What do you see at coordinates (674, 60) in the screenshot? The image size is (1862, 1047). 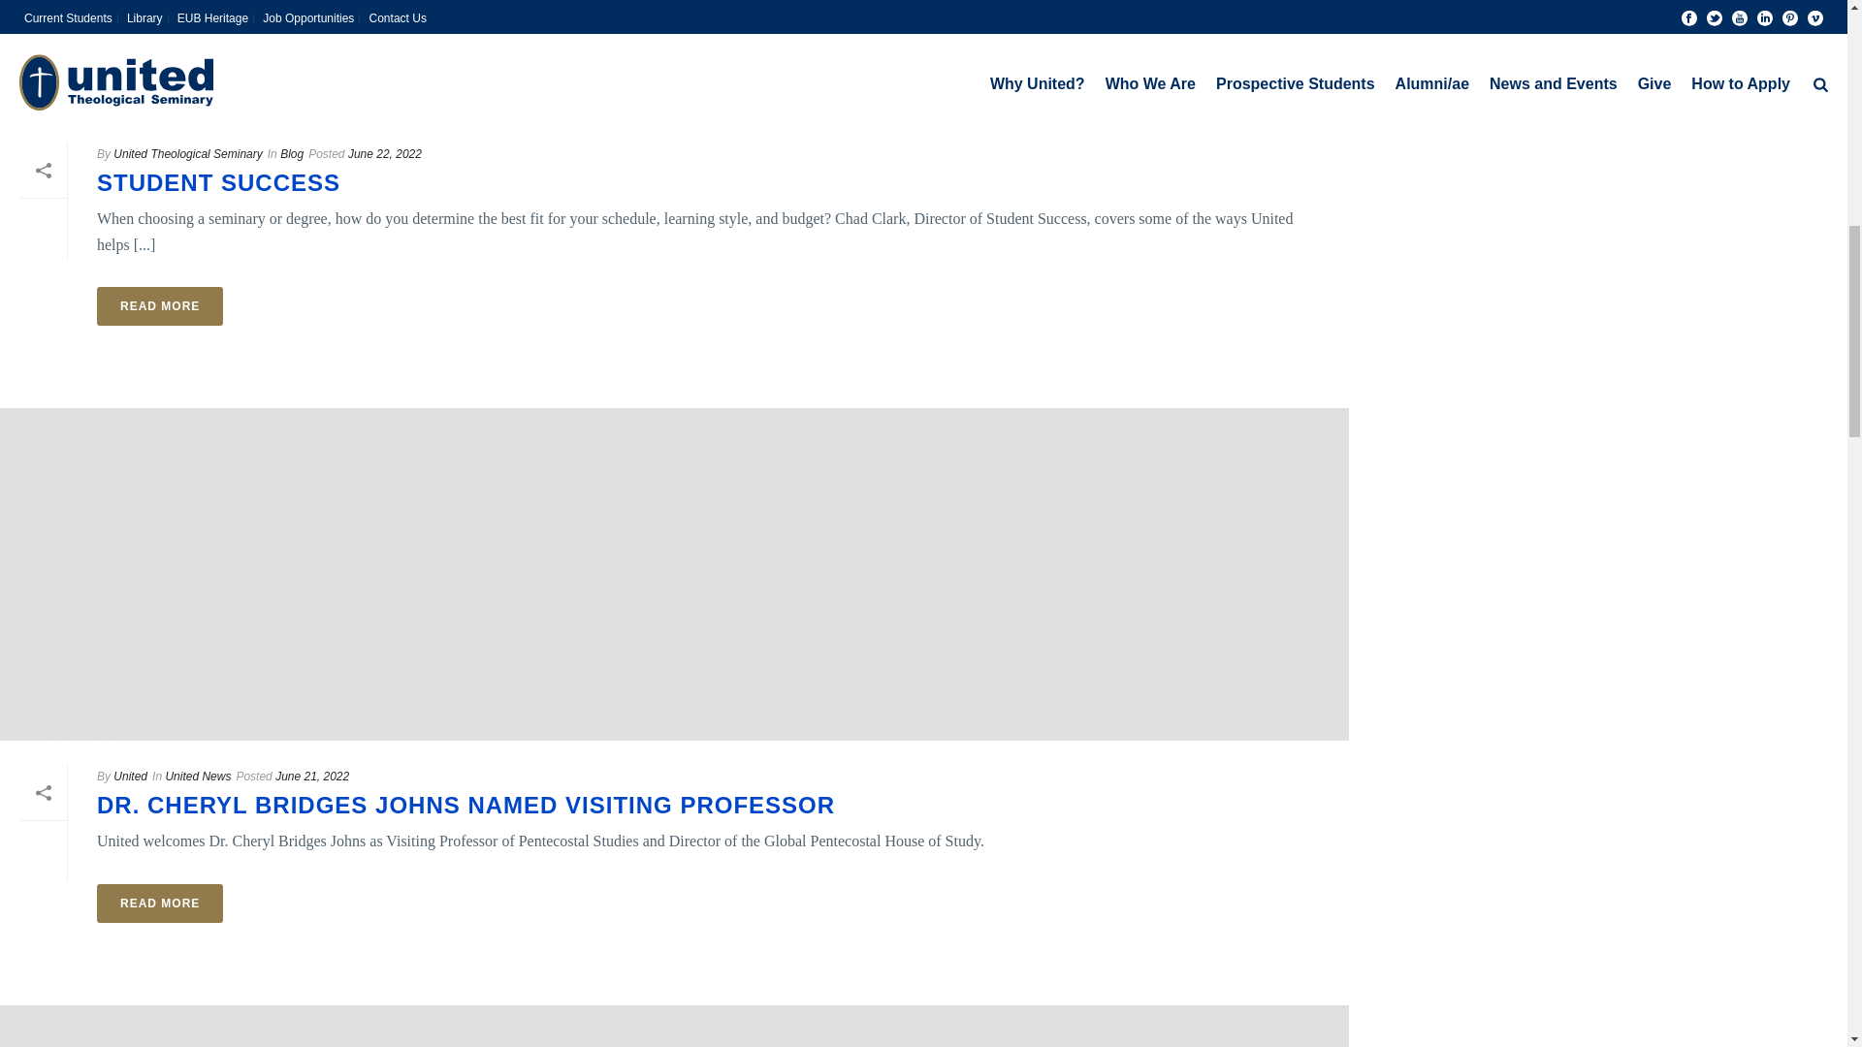 I see `Student Success` at bounding box center [674, 60].